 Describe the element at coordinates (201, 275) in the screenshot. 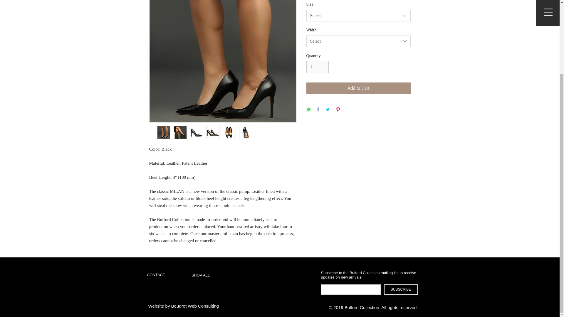

I see `SHOP ALL` at that location.